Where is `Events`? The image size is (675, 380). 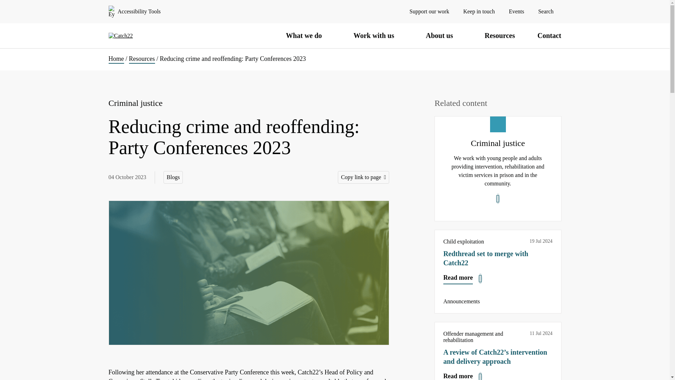 Events is located at coordinates (516, 11).